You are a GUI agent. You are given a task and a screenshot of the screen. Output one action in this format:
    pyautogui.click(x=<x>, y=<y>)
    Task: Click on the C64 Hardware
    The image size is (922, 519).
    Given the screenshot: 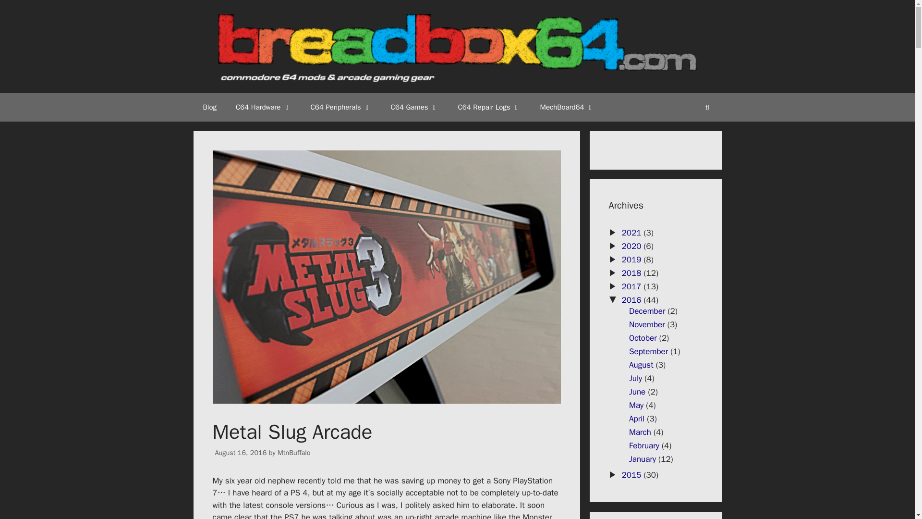 What is the action you would take?
    pyautogui.click(x=263, y=107)
    